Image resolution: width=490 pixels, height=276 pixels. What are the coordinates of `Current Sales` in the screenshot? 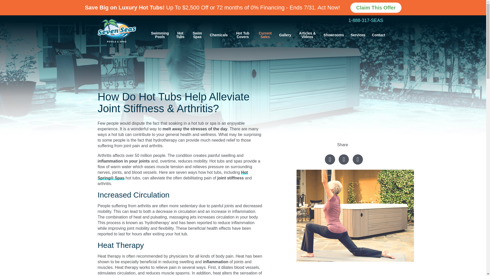 It's located at (265, 35).